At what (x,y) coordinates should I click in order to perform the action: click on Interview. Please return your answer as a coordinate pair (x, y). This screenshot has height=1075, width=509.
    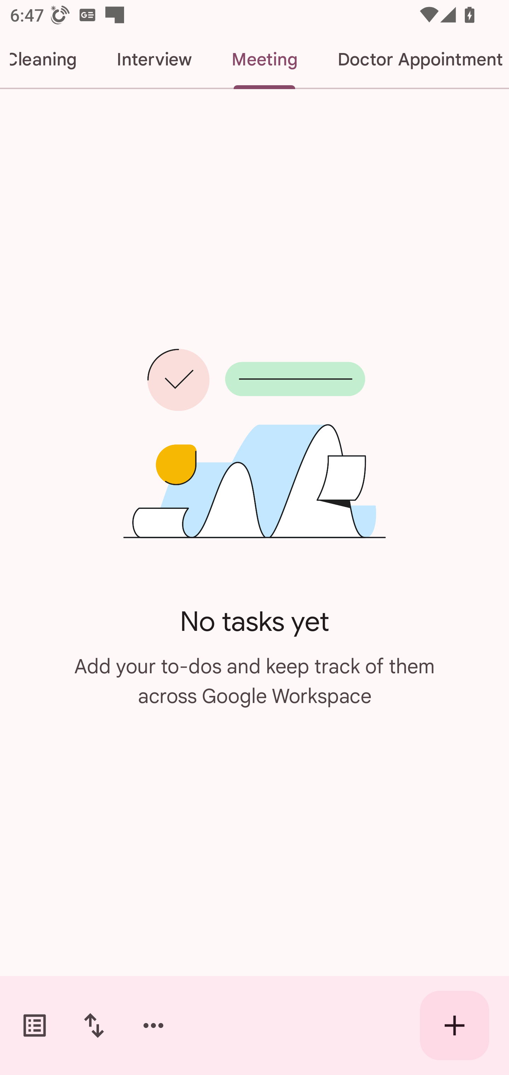
    Looking at the image, I should click on (154, 59).